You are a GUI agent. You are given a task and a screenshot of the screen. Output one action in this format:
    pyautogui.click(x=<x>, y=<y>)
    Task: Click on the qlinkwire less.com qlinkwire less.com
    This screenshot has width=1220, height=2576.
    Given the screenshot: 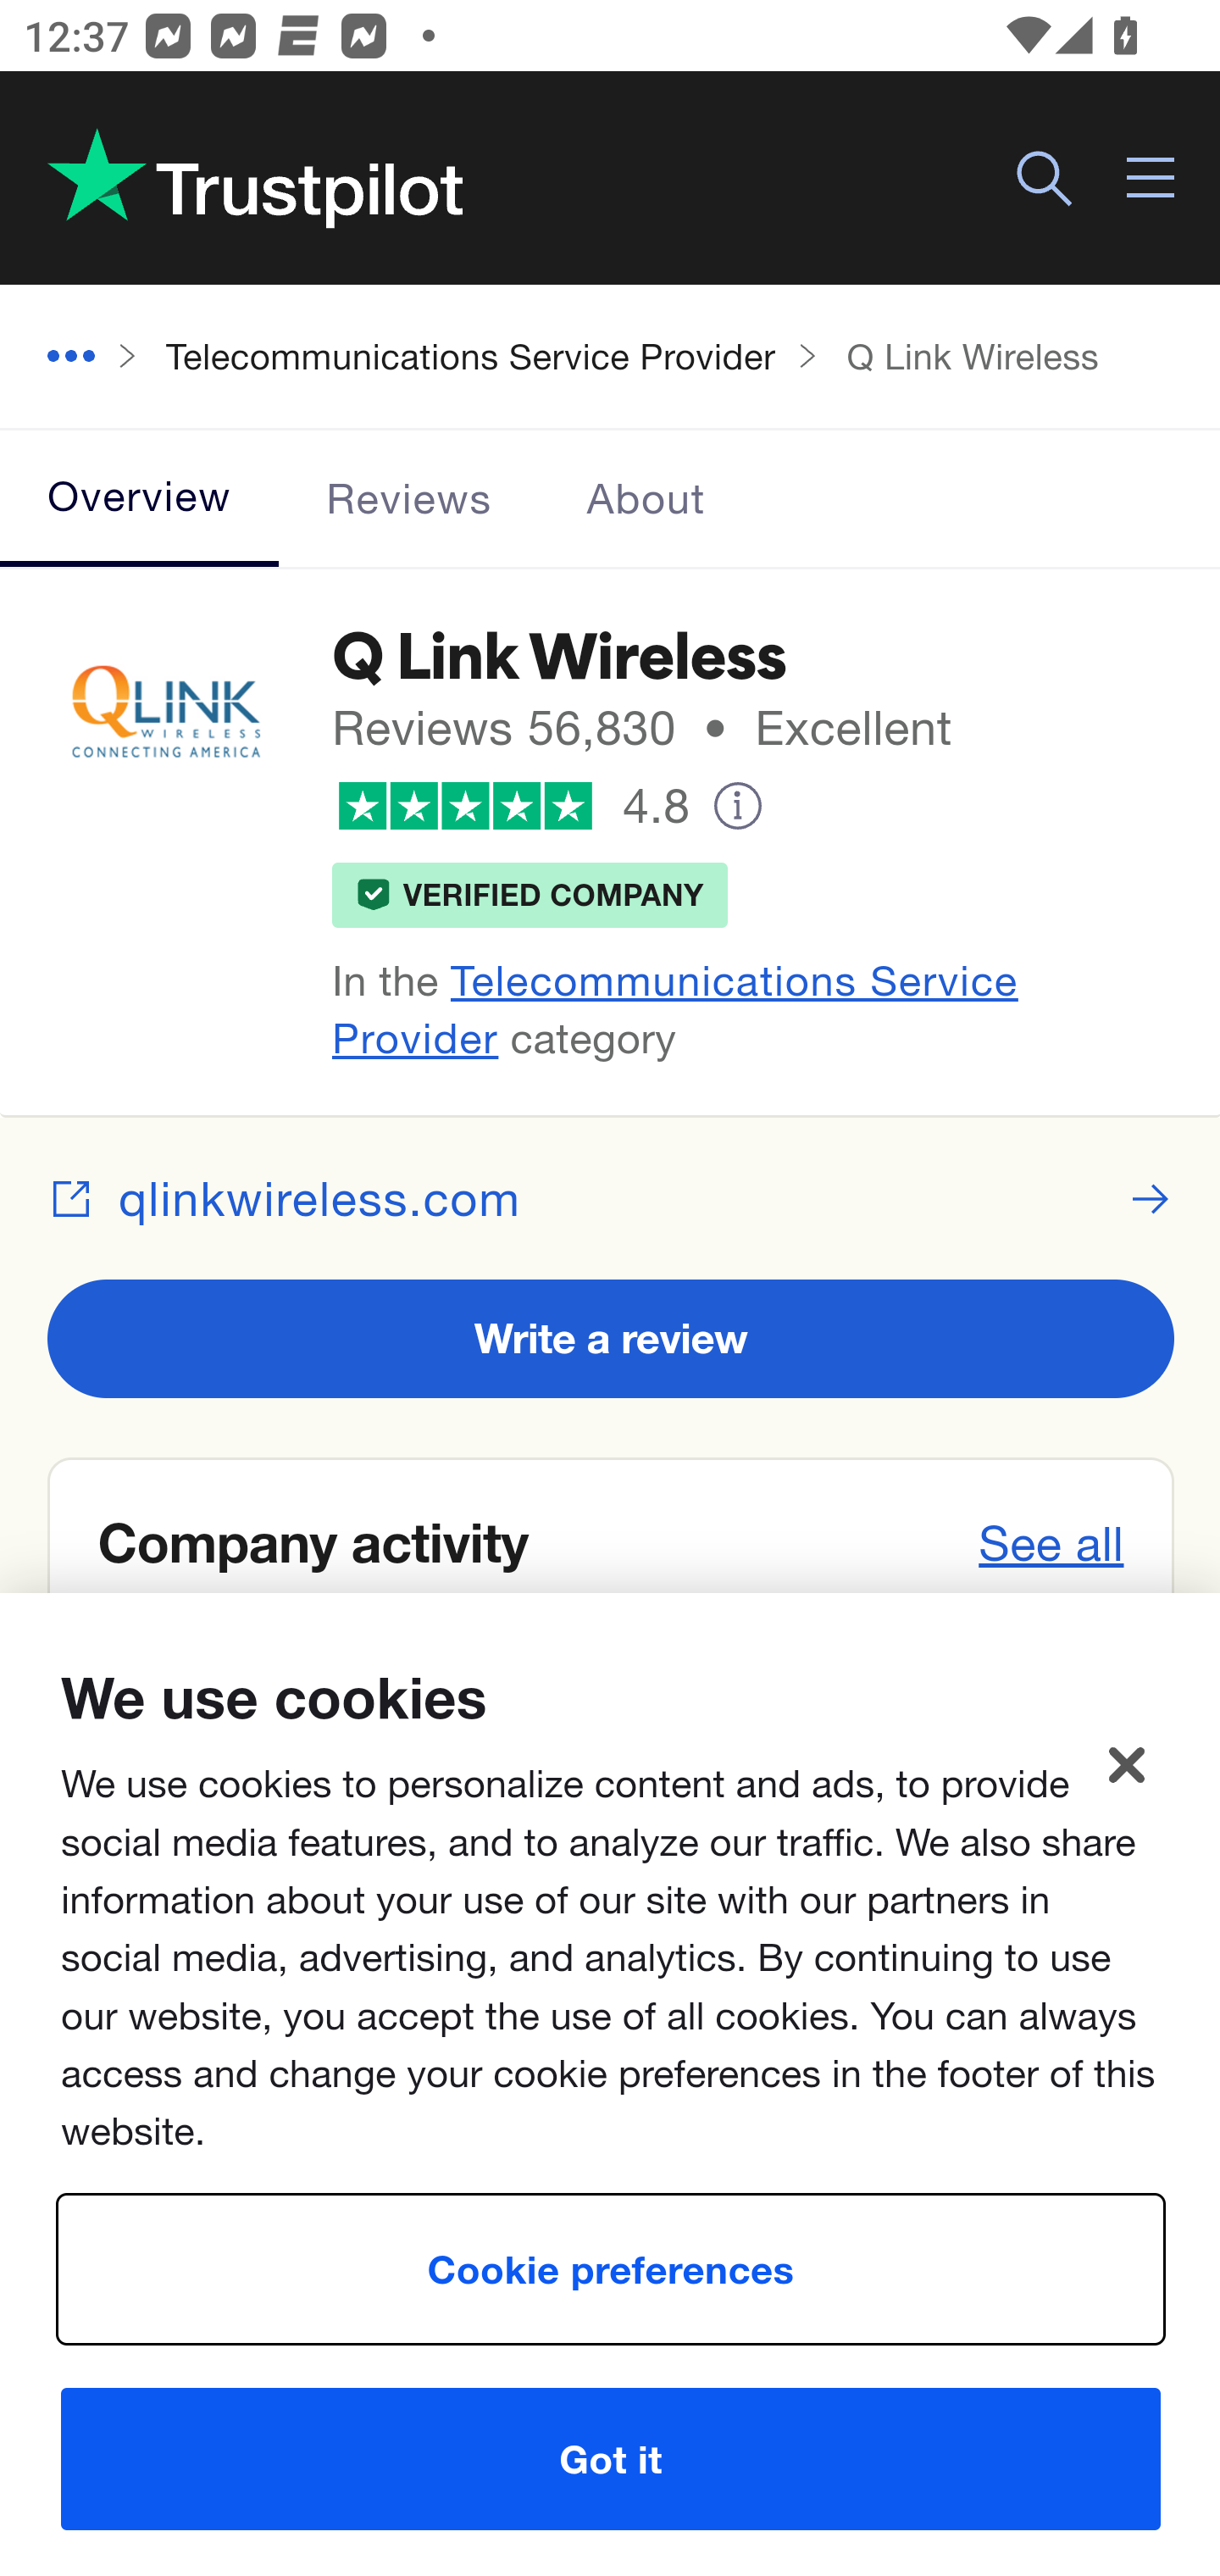 What is the action you would take?
    pyautogui.click(x=612, y=1198)
    